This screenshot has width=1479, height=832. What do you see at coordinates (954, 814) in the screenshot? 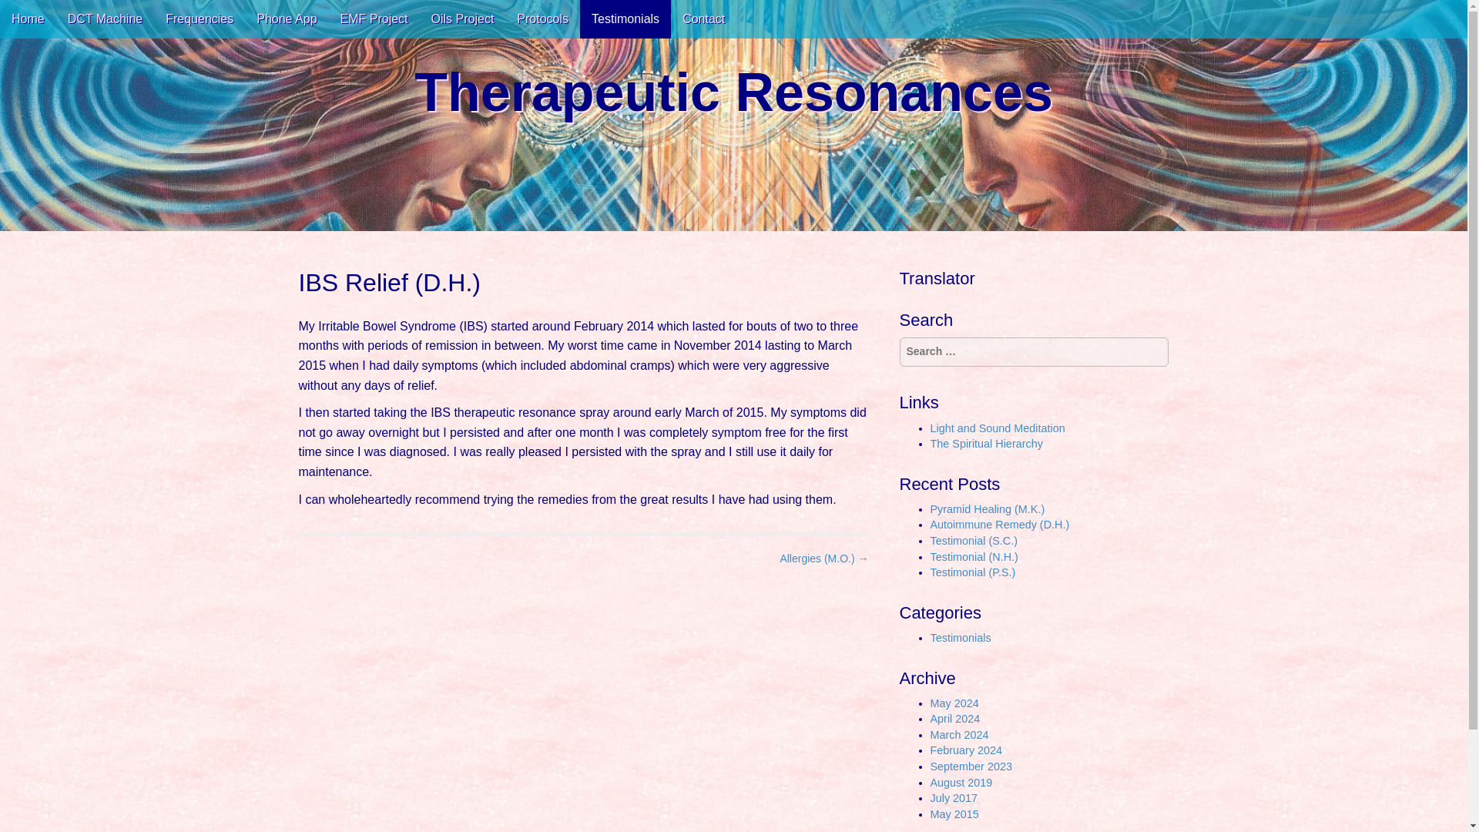
I see `May 2015` at bounding box center [954, 814].